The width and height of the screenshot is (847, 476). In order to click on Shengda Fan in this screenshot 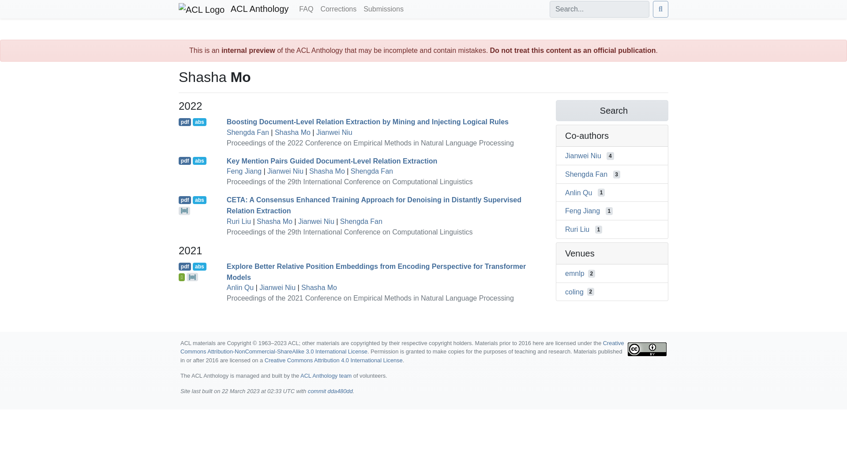, I will do `click(361, 221)`.